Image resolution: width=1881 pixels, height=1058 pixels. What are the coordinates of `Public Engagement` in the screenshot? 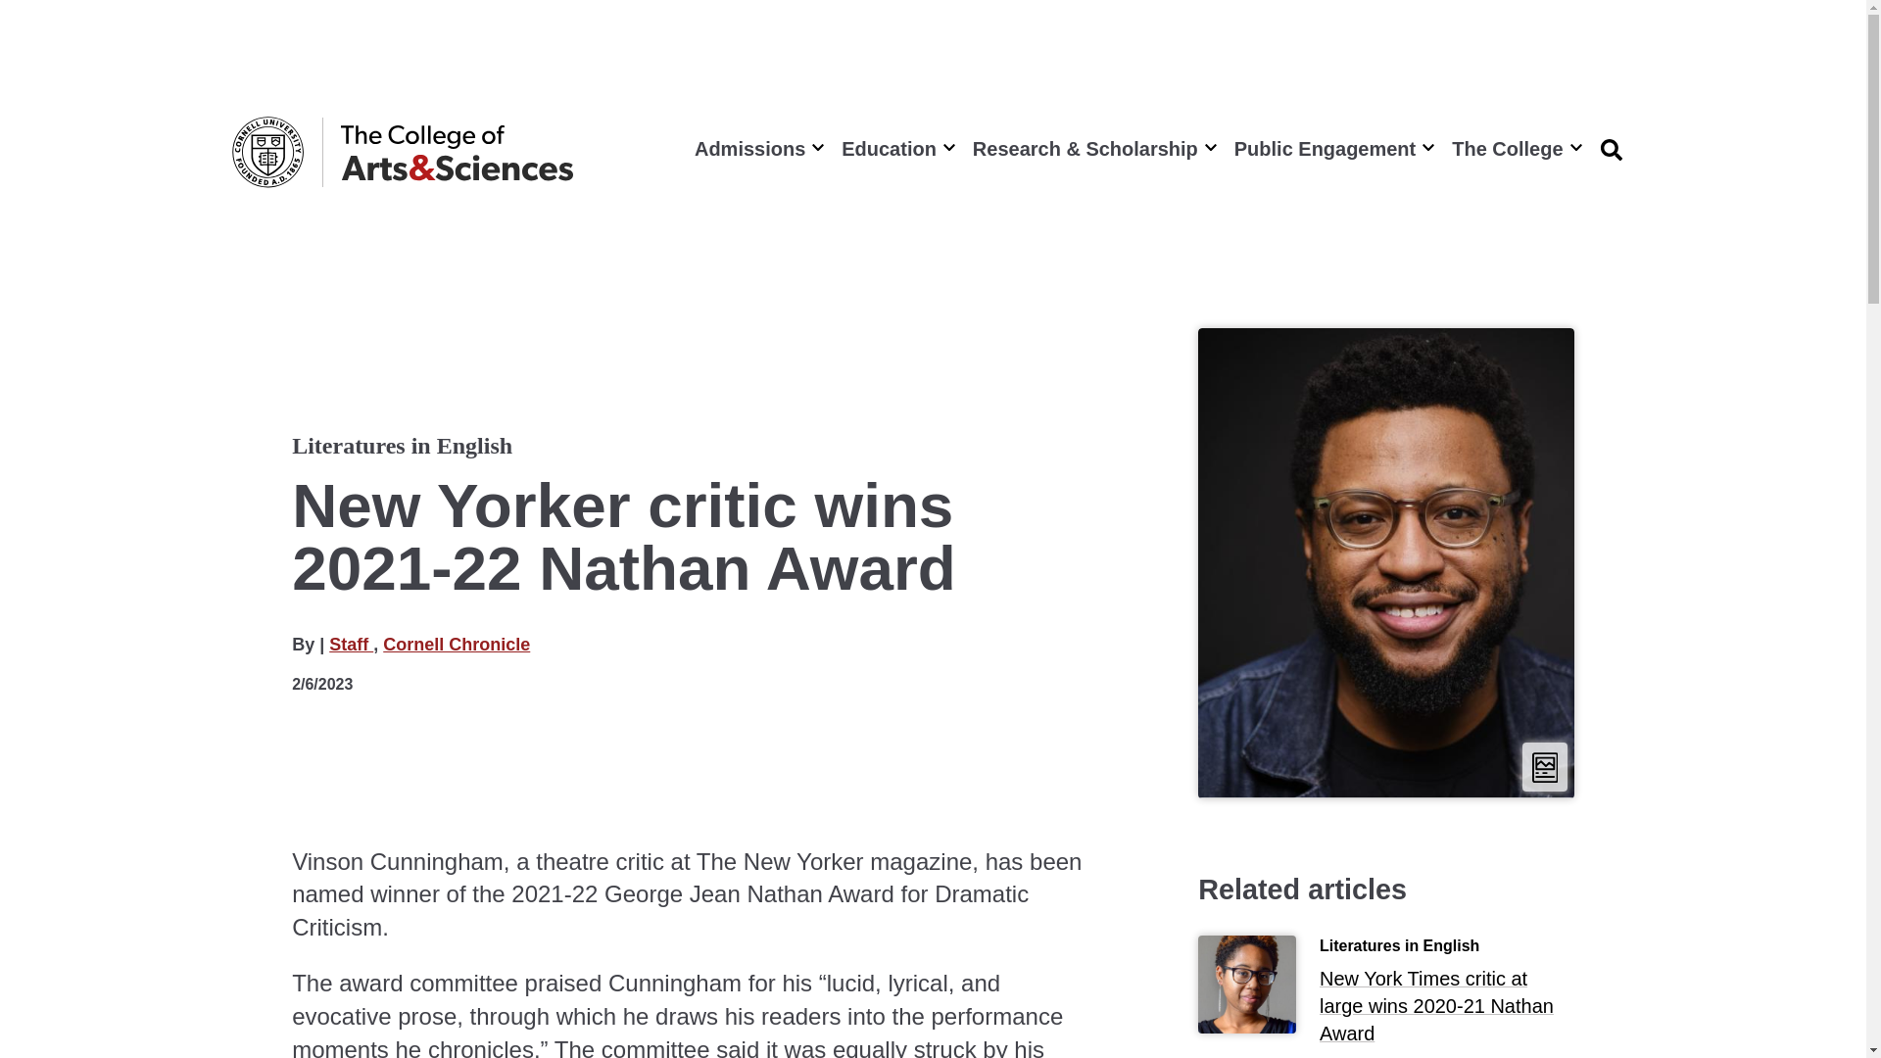 It's located at (1331, 149).